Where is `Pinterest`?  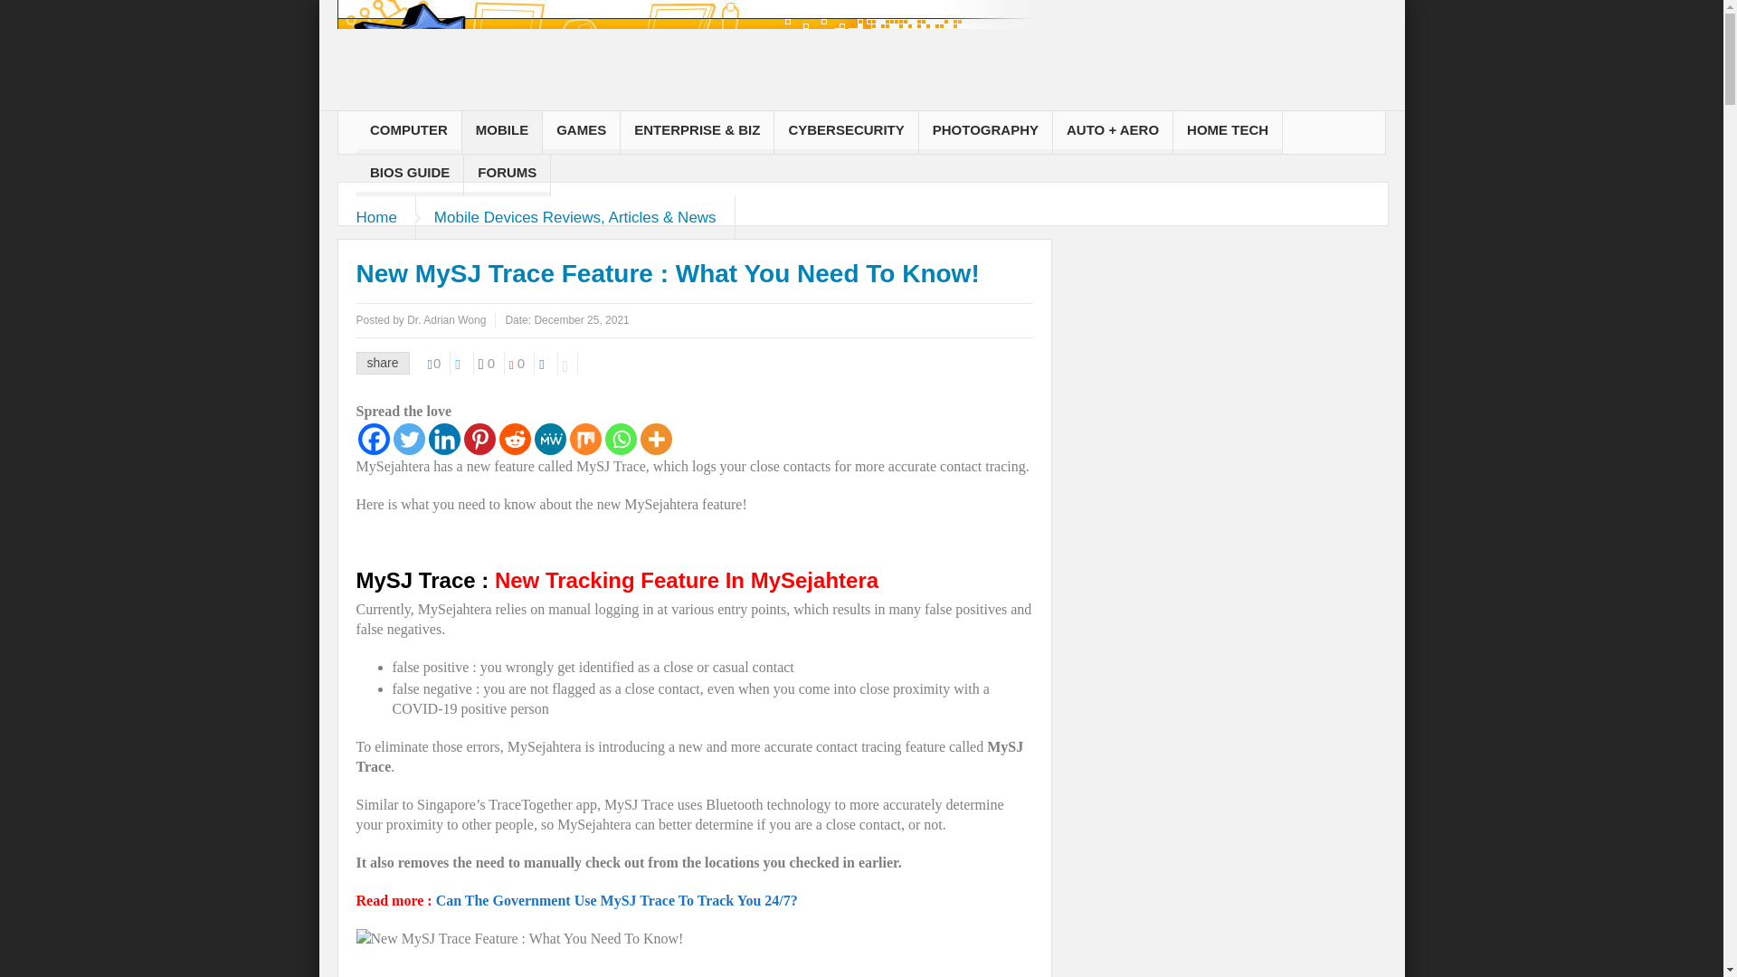 Pinterest is located at coordinates (479, 439).